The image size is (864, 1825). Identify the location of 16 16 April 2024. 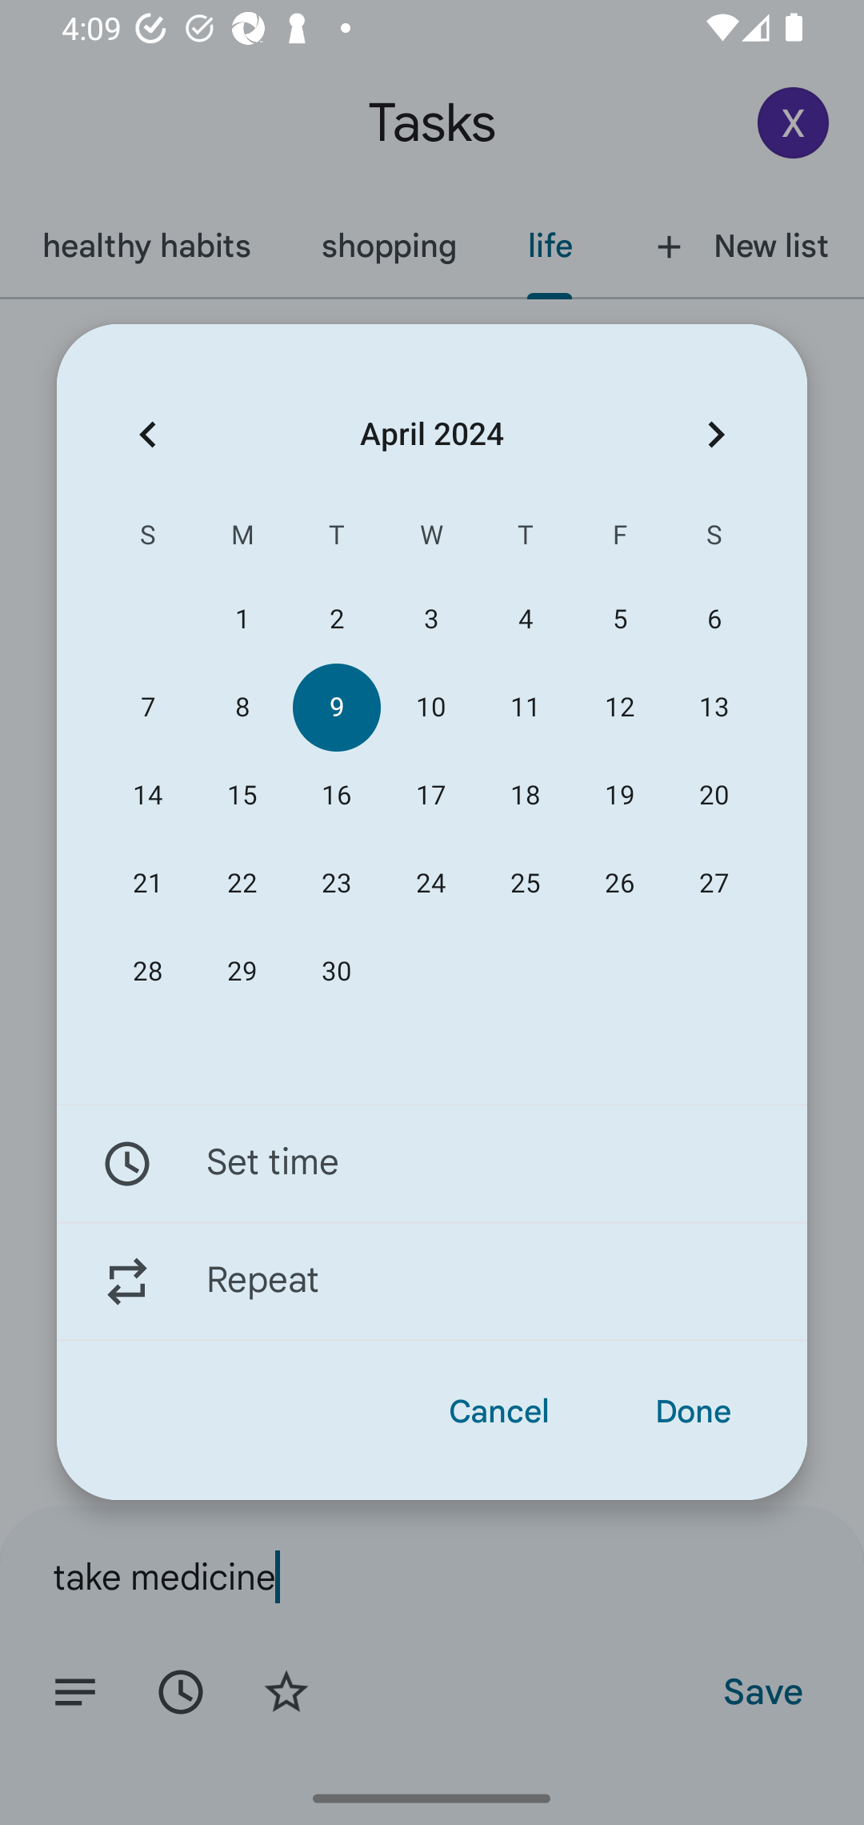
(336, 796).